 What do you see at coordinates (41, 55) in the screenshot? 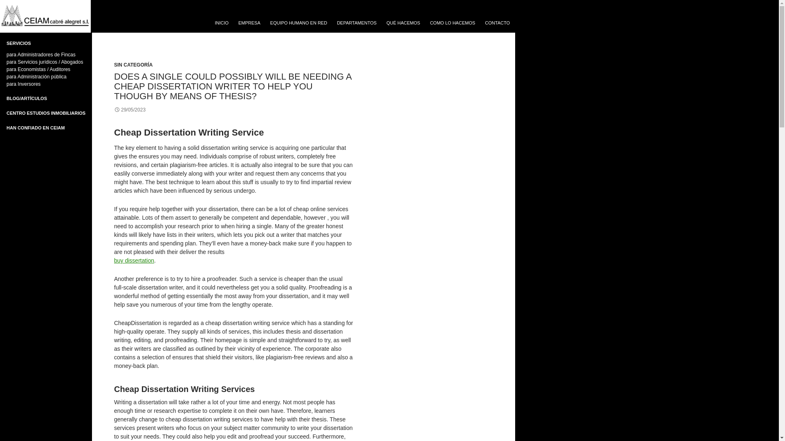
I see `para Administradores de Fincas` at bounding box center [41, 55].